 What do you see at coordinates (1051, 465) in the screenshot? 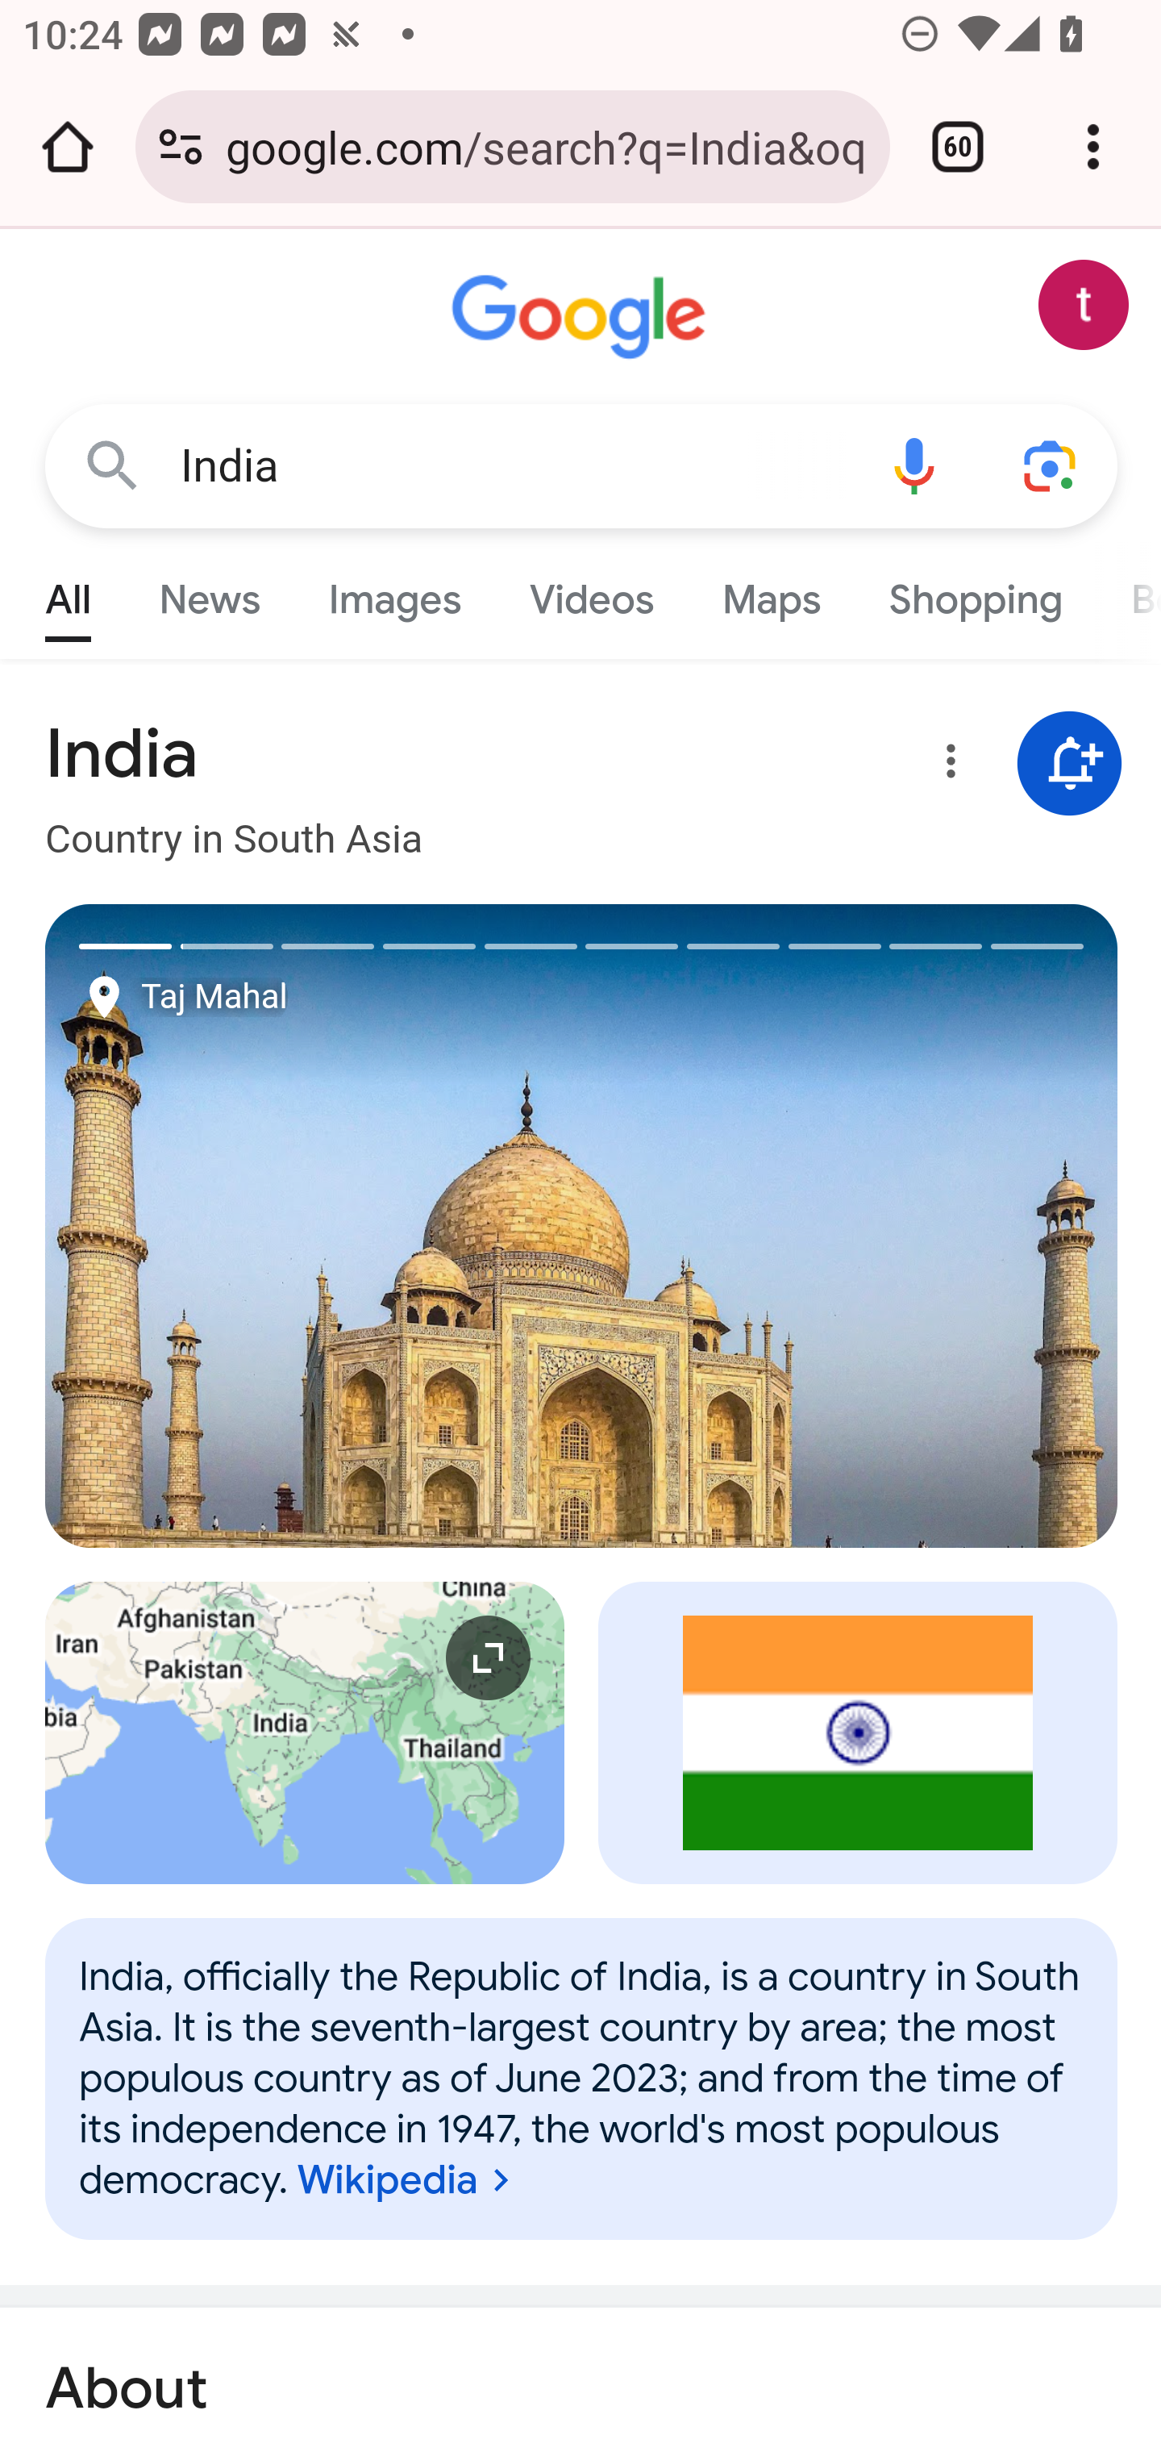
I see `Search using your camera or photos` at bounding box center [1051, 465].